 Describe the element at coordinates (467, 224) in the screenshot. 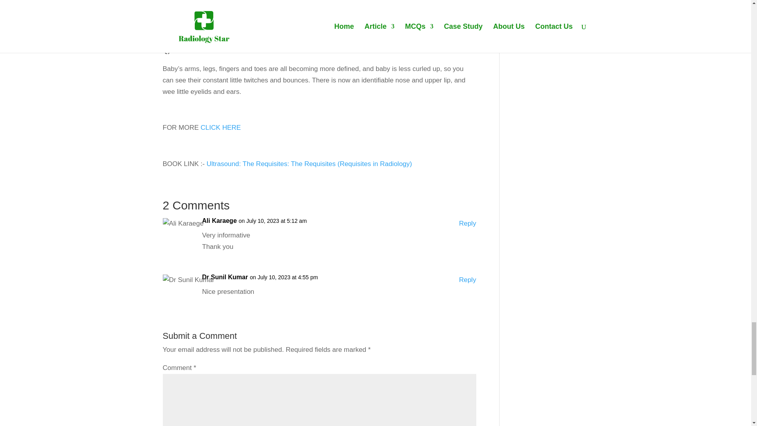

I see `Reply` at that location.